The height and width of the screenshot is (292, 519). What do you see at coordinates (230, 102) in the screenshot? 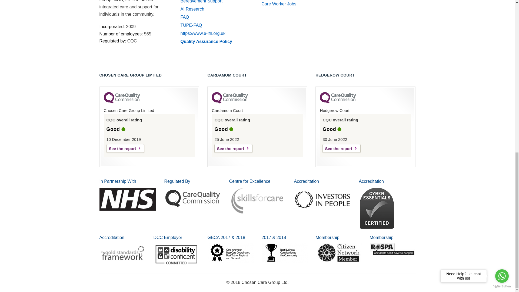
I see `CQC Logo` at bounding box center [230, 102].